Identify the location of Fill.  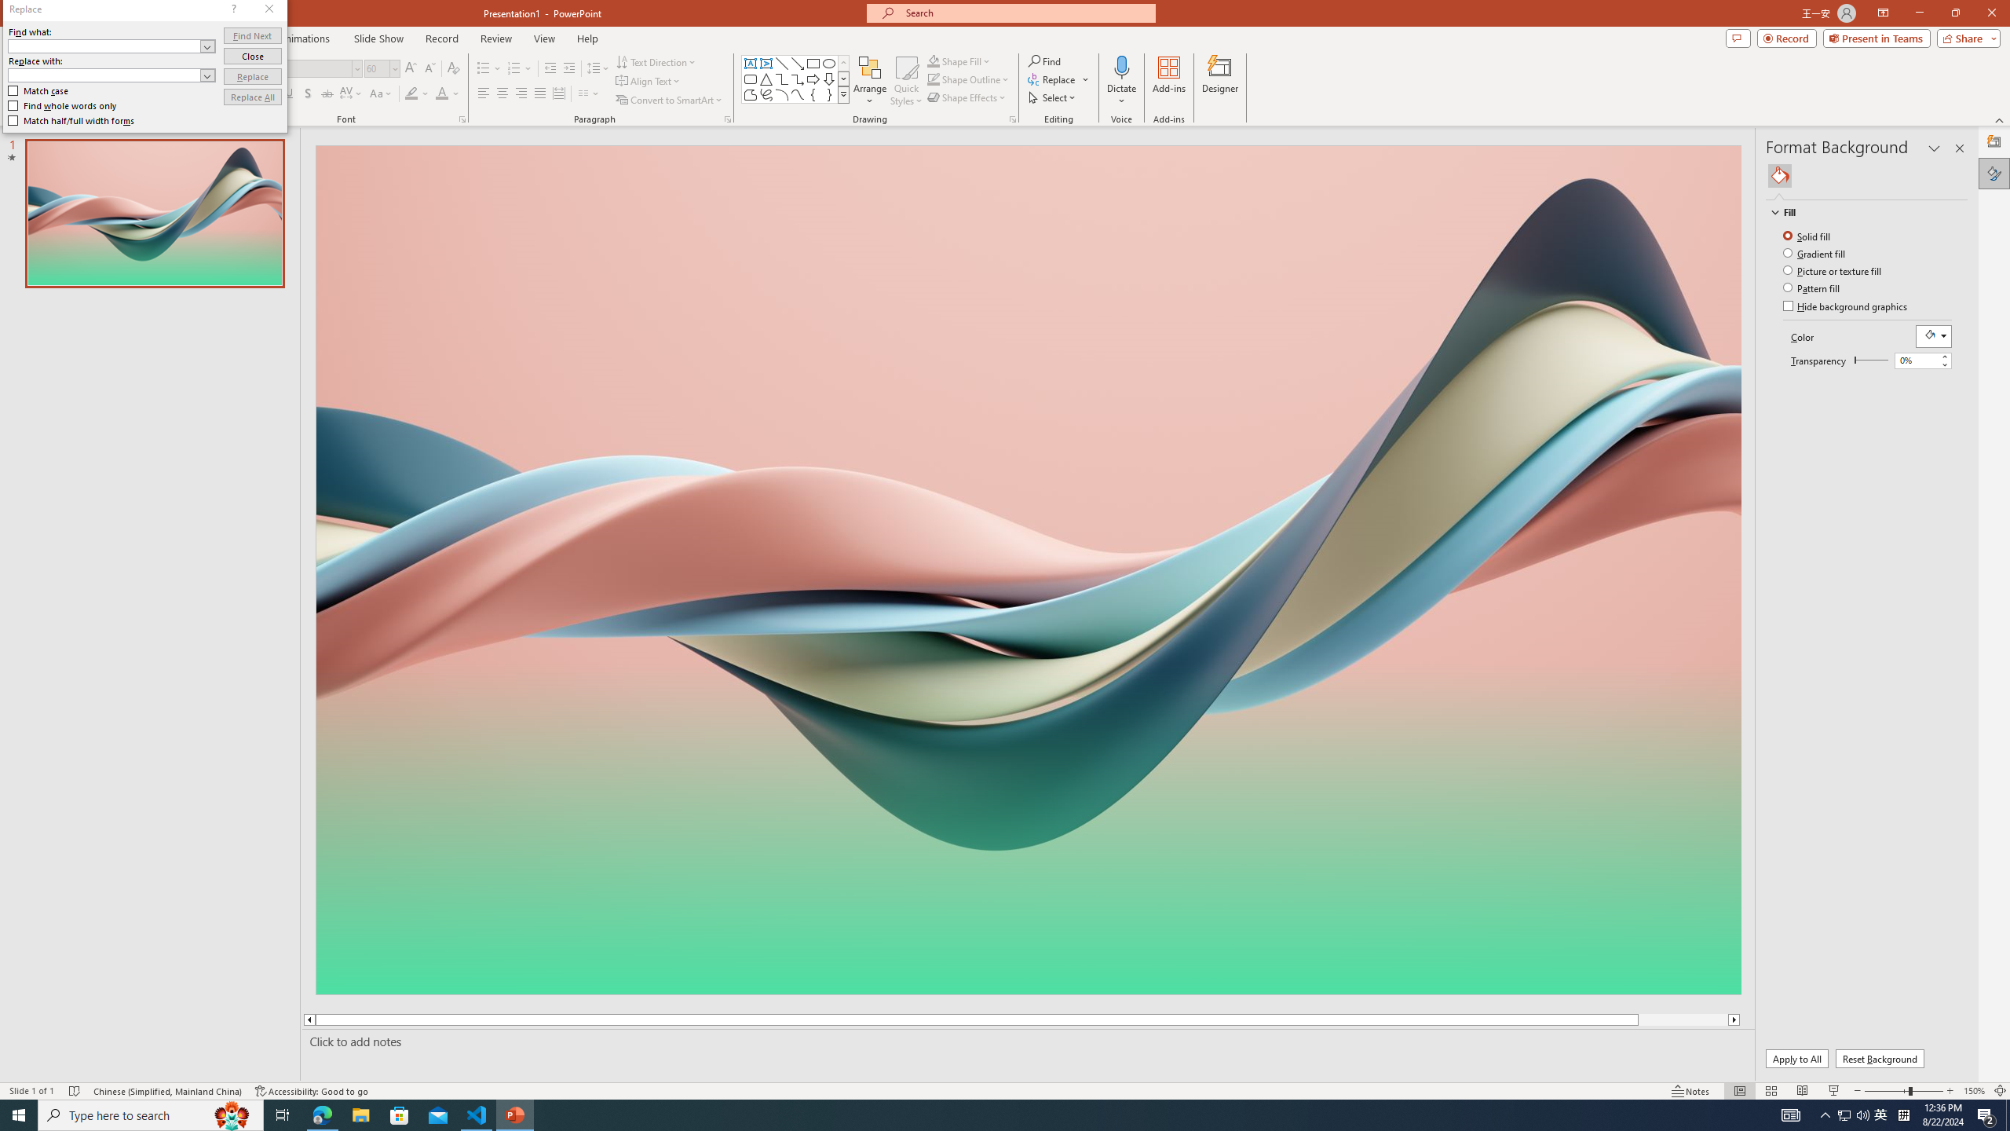
(1779, 176).